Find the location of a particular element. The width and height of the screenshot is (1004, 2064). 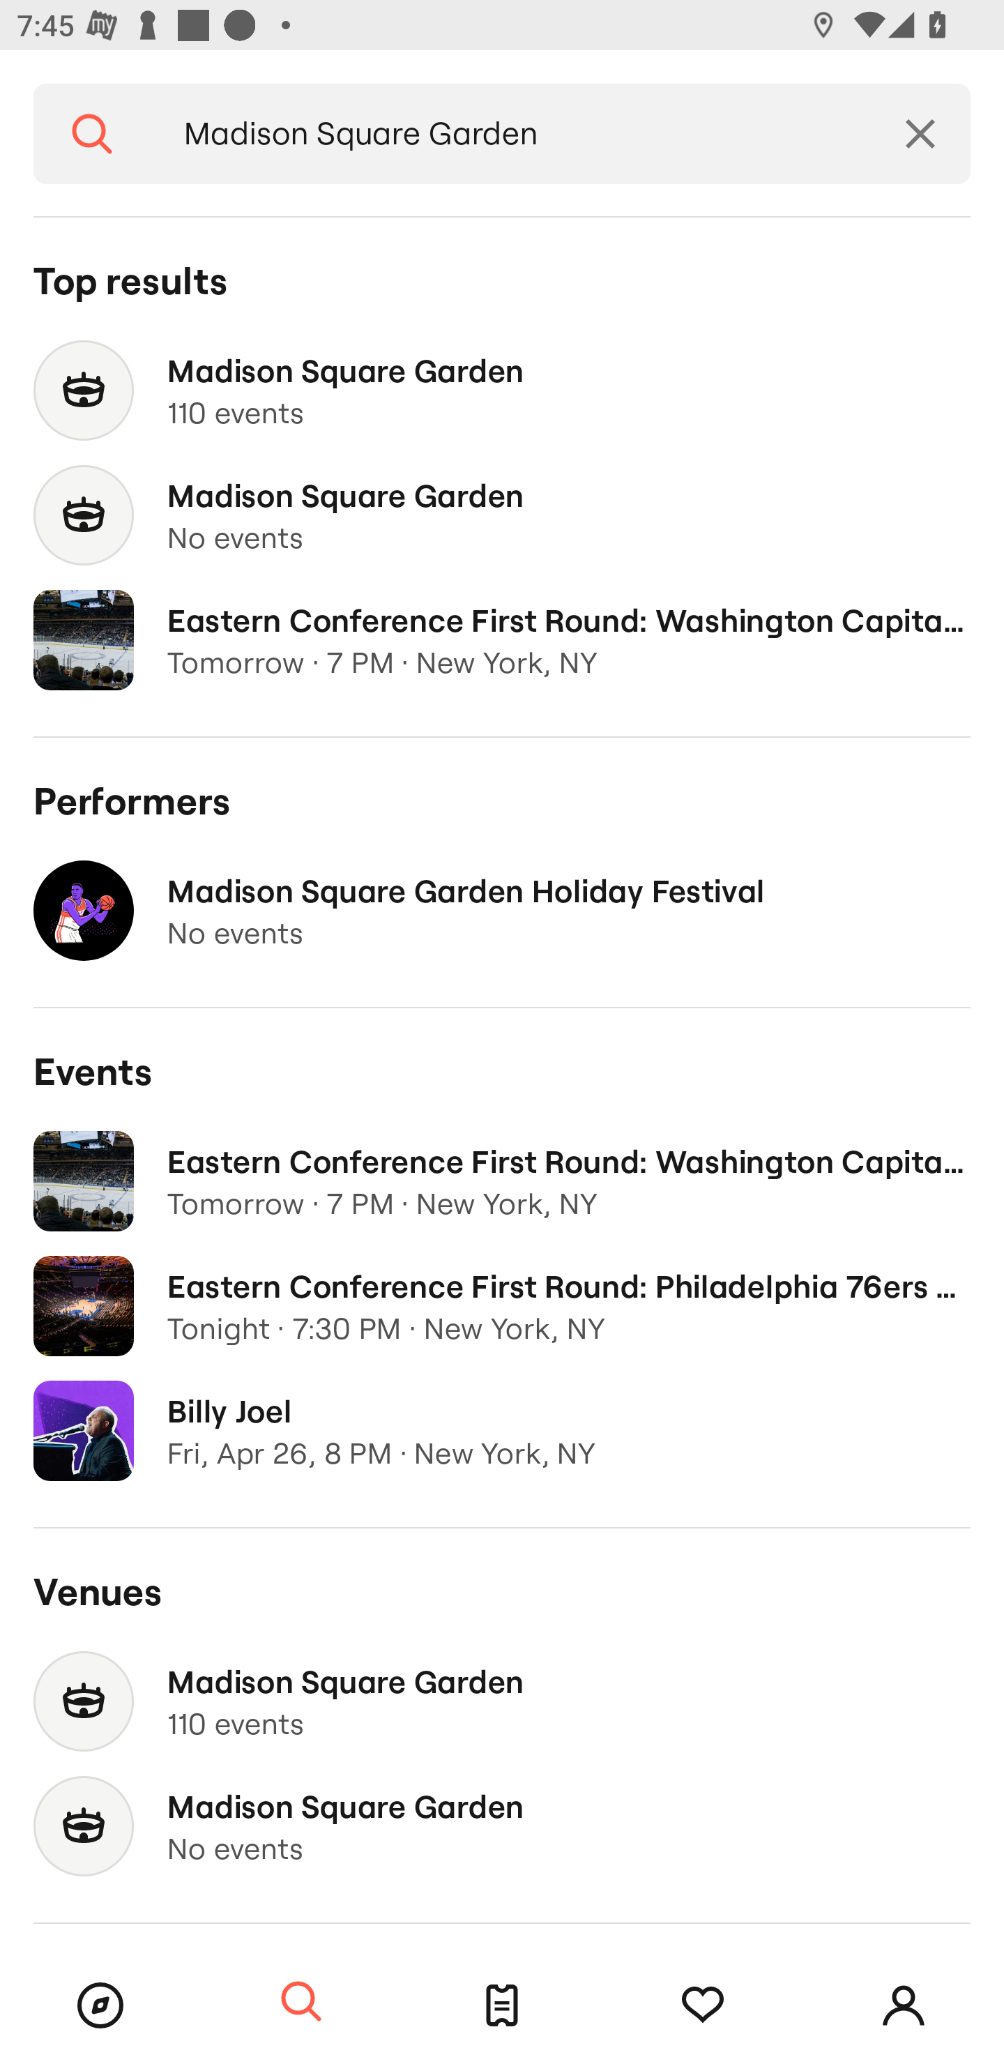

Tracking is located at coordinates (703, 2005).